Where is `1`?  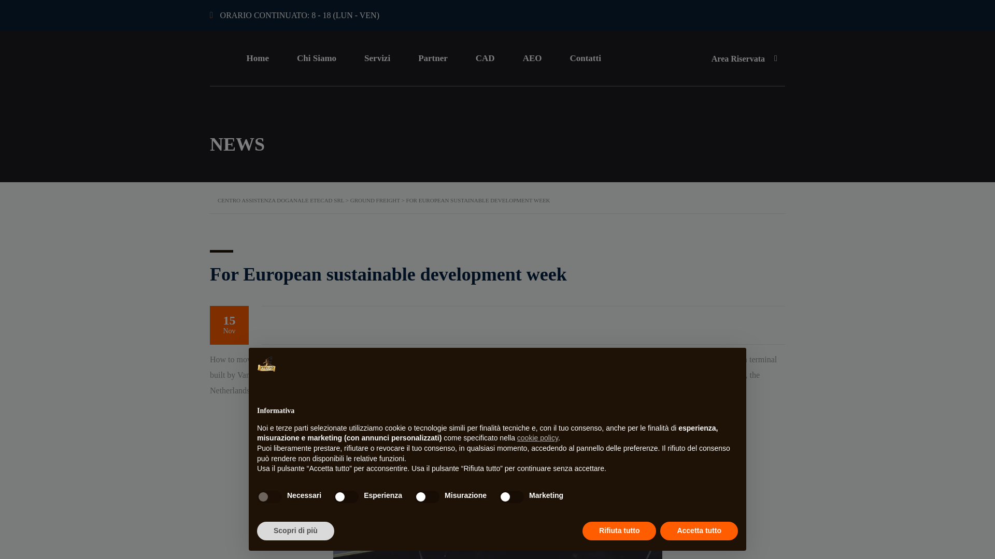
1 is located at coordinates (496, 487).